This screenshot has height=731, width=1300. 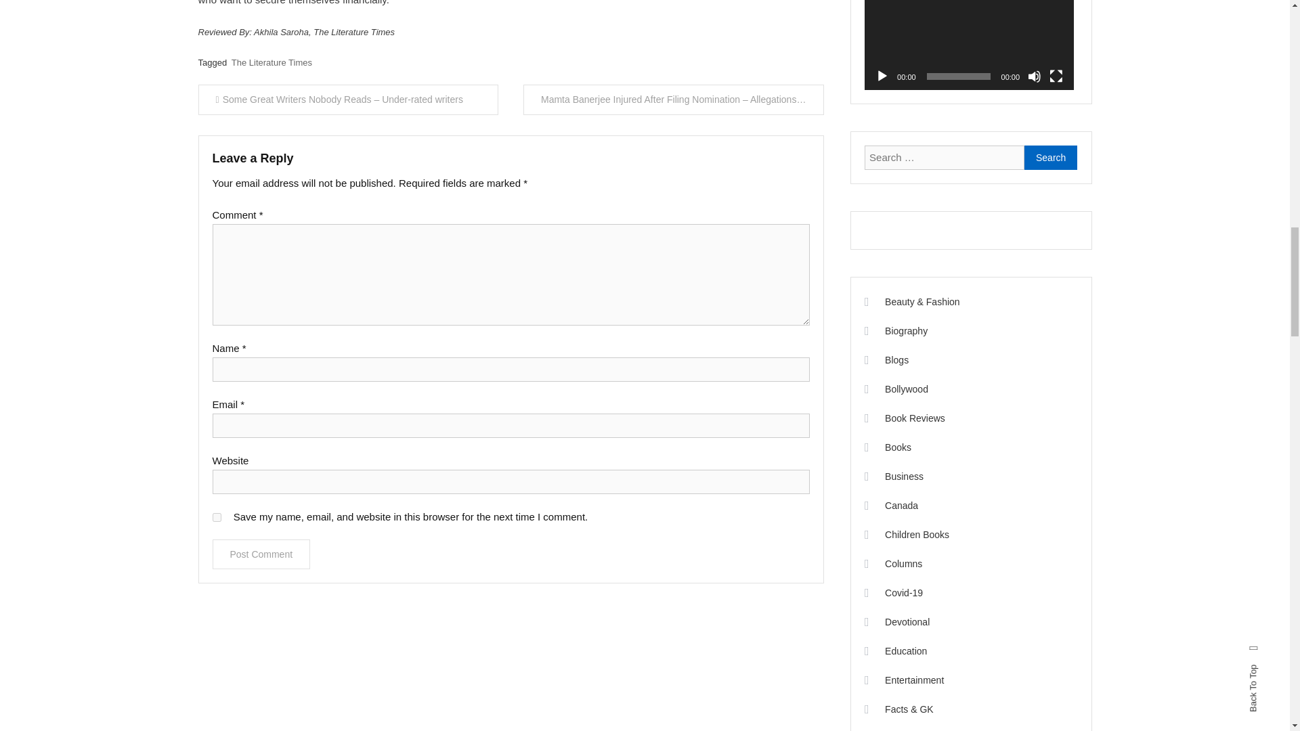 I want to click on yes, so click(x=217, y=517).